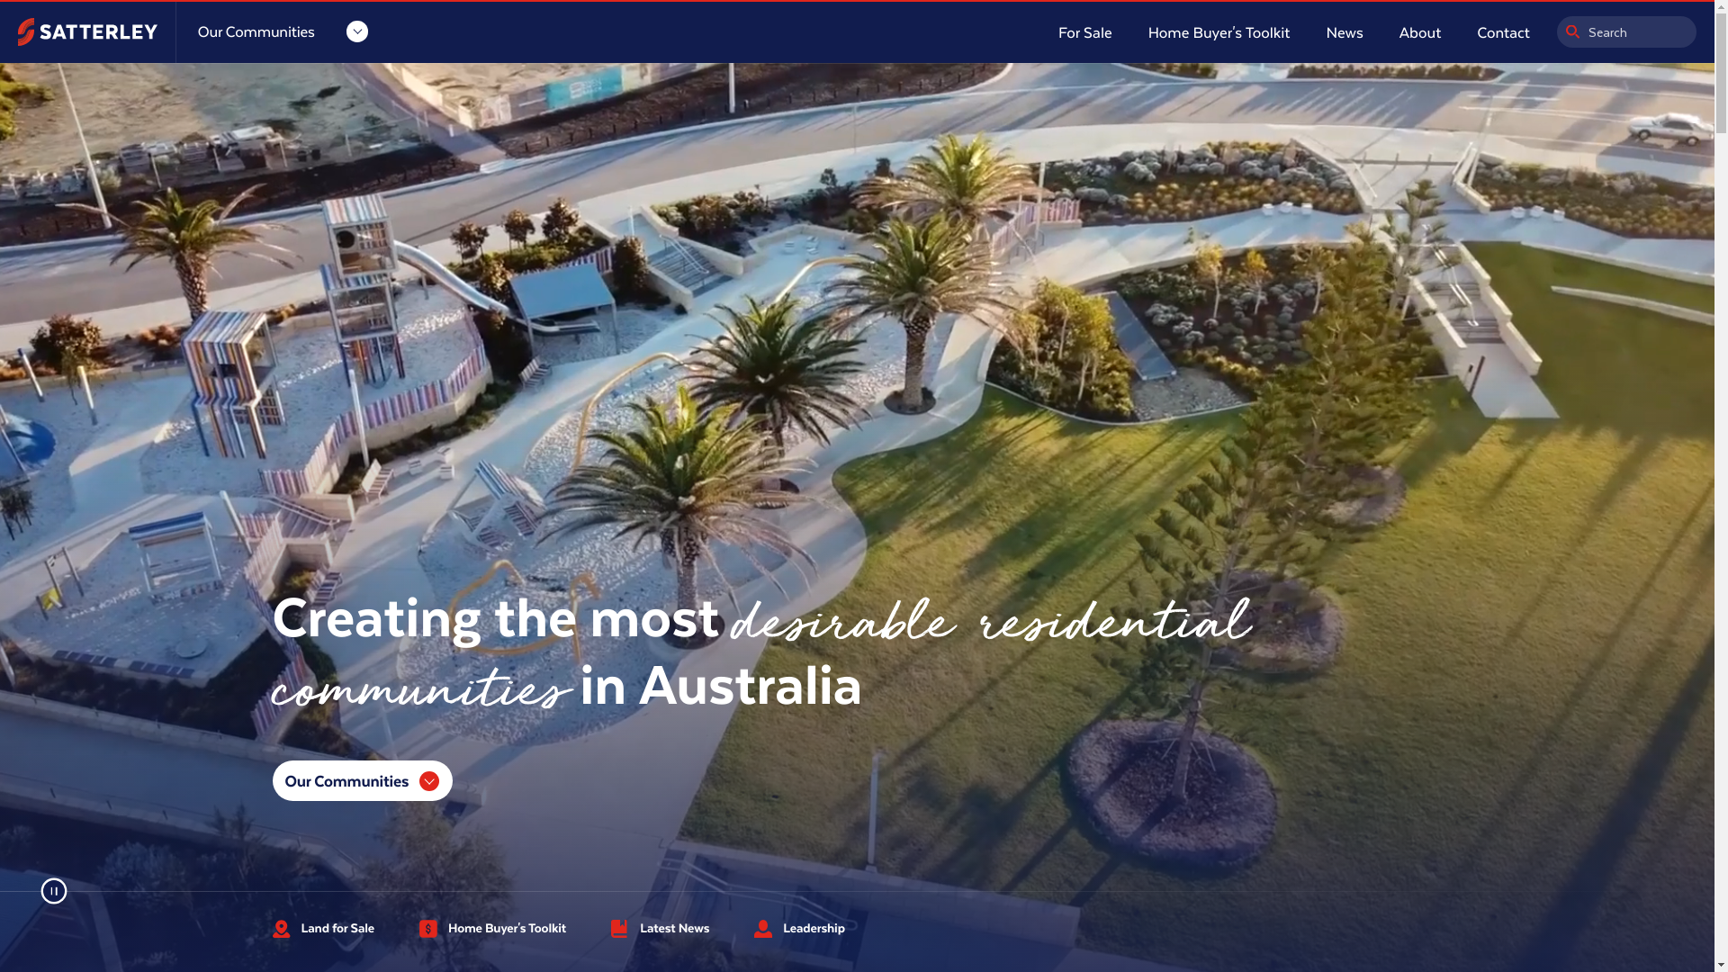  I want to click on Satterley, so click(88, 31).